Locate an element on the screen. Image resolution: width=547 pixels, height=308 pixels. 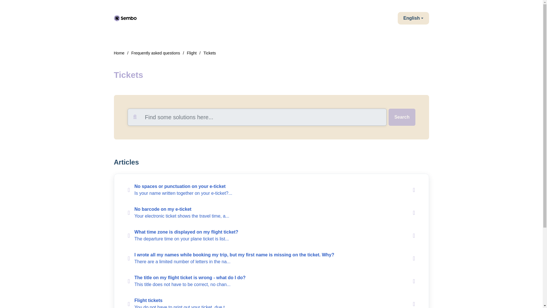
Flight is located at coordinates (191, 53).